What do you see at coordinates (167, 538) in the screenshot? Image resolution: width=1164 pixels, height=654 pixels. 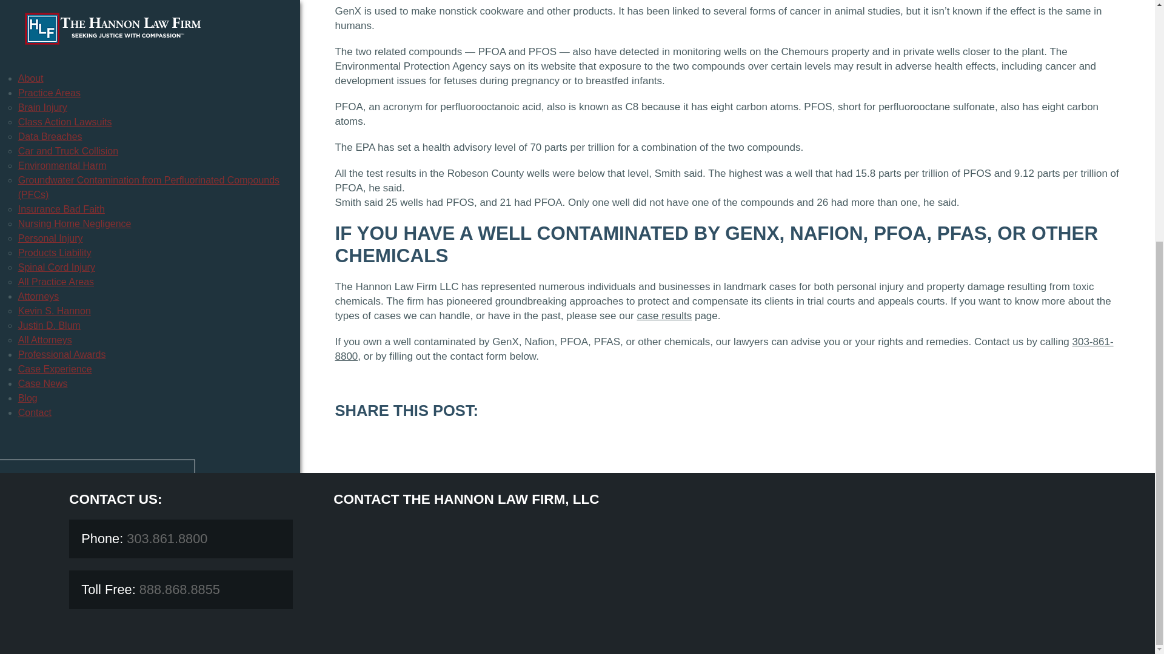 I see `Call Us` at bounding box center [167, 538].